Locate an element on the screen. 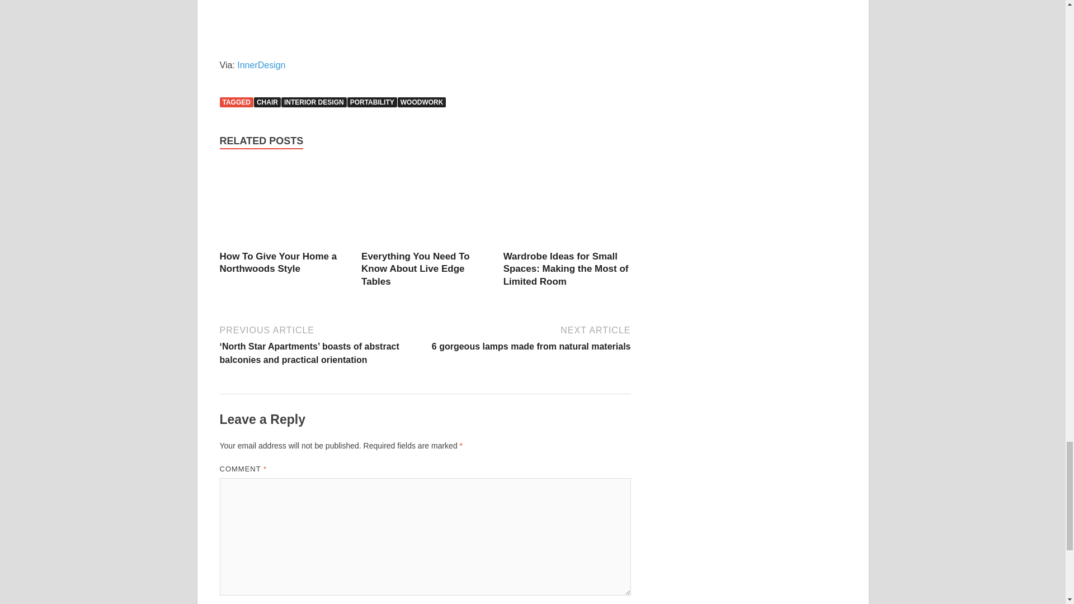 The width and height of the screenshot is (1074, 604). PORTABILITY is located at coordinates (372, 102).